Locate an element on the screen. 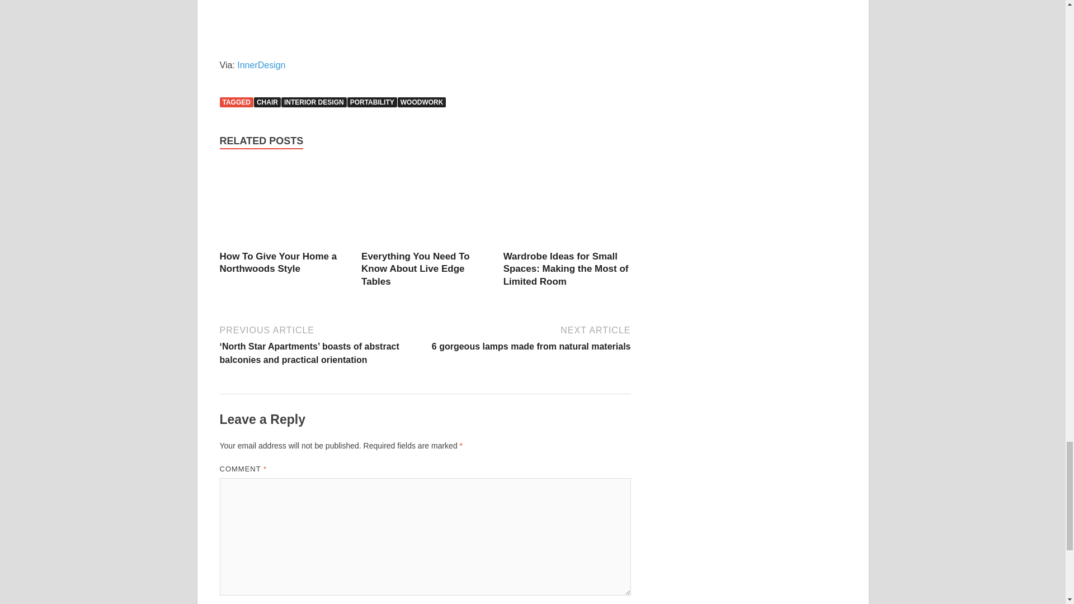 The width and height of the screenshot is (1074, 604). PORTABILITY is located at coordinates (372, 102).